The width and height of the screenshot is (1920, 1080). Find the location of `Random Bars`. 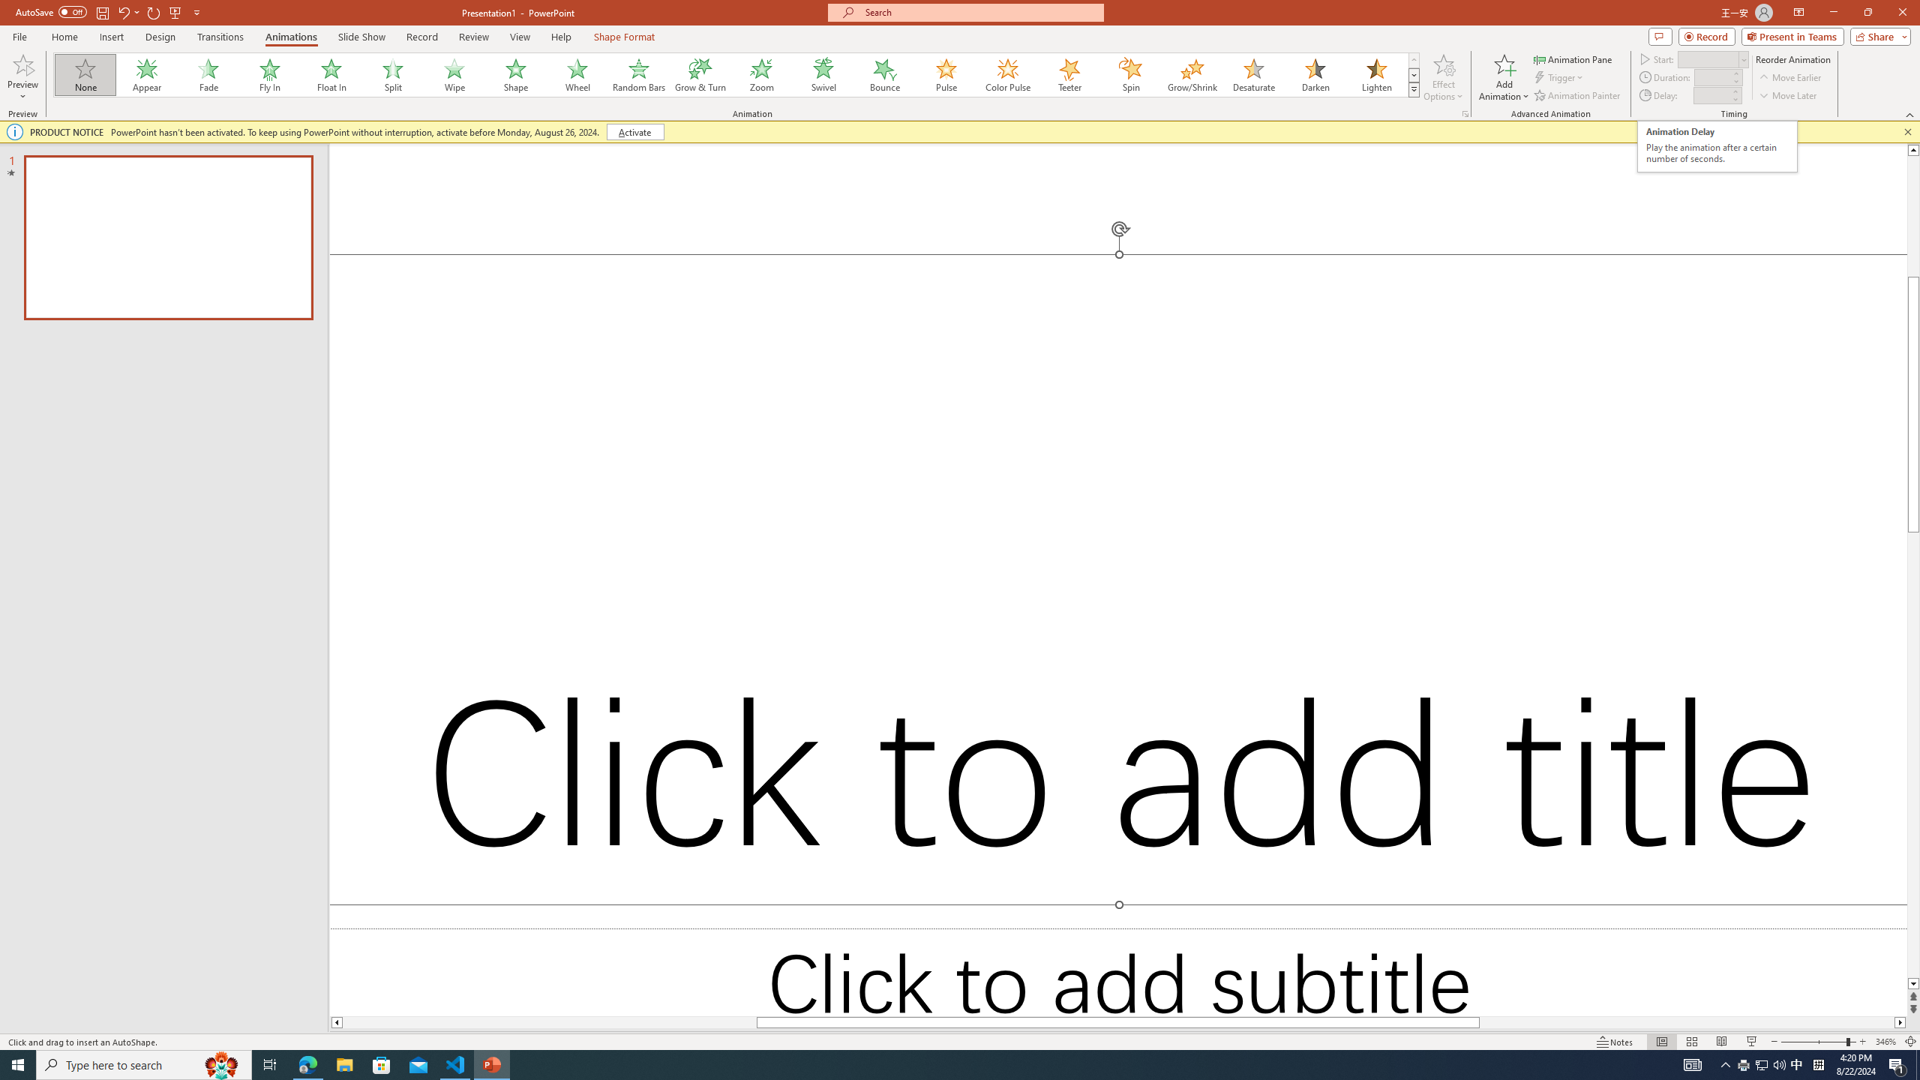

Random Bars is located at coordinates (639, 75).